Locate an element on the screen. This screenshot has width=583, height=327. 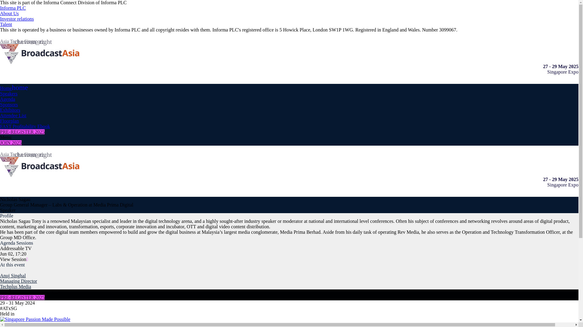
JOIN 2025 is located at coordinates (11, 143).